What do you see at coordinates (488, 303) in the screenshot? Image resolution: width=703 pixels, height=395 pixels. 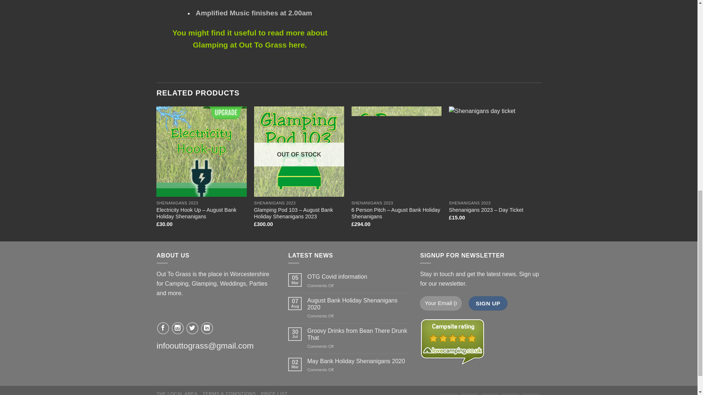 I see `Sign Up` at bounding box center [488, 303].